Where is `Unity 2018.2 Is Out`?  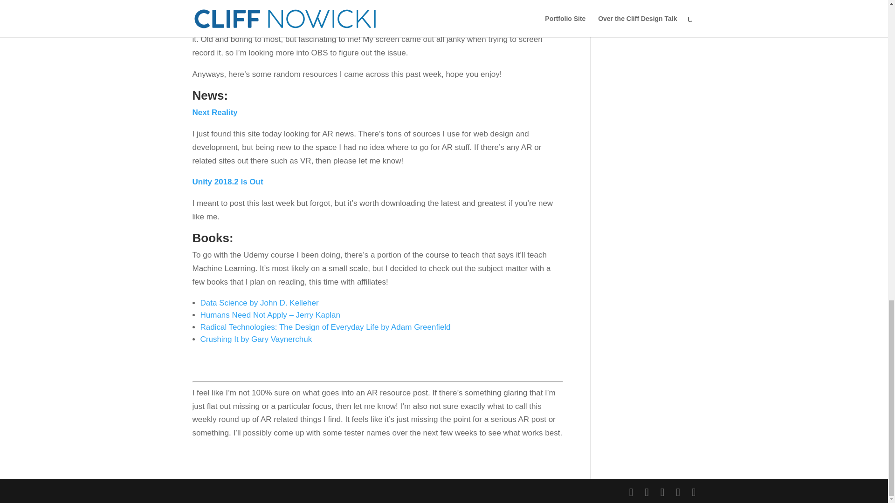 Unity 2018.2 Is Out is located at coordinates (227, 182).